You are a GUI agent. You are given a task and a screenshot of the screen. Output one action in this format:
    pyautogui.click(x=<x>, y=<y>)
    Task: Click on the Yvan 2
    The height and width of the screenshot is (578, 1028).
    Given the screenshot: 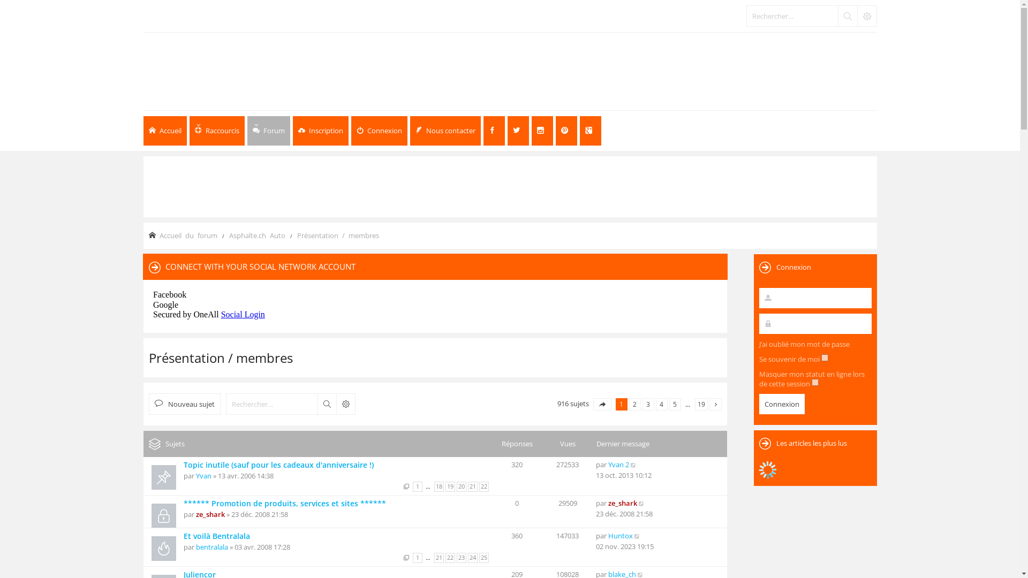 What is the action you would take?
    pyautogui.click(x=619, y=465)
    